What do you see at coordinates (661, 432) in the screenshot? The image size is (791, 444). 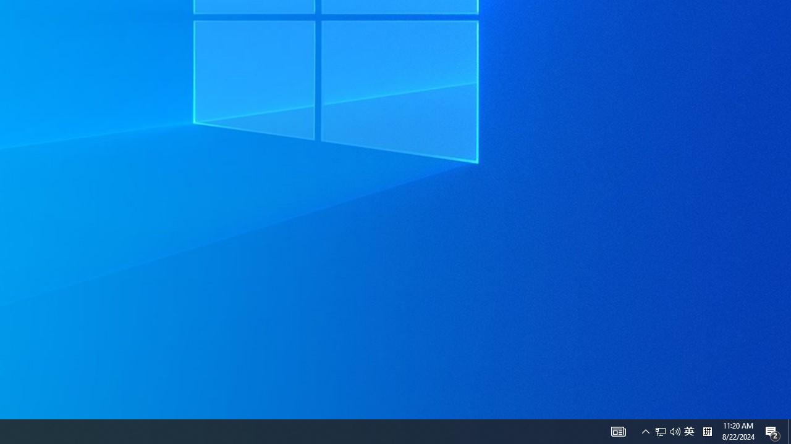 I see `Q2790: 100%` at bounding box center [661, 432].